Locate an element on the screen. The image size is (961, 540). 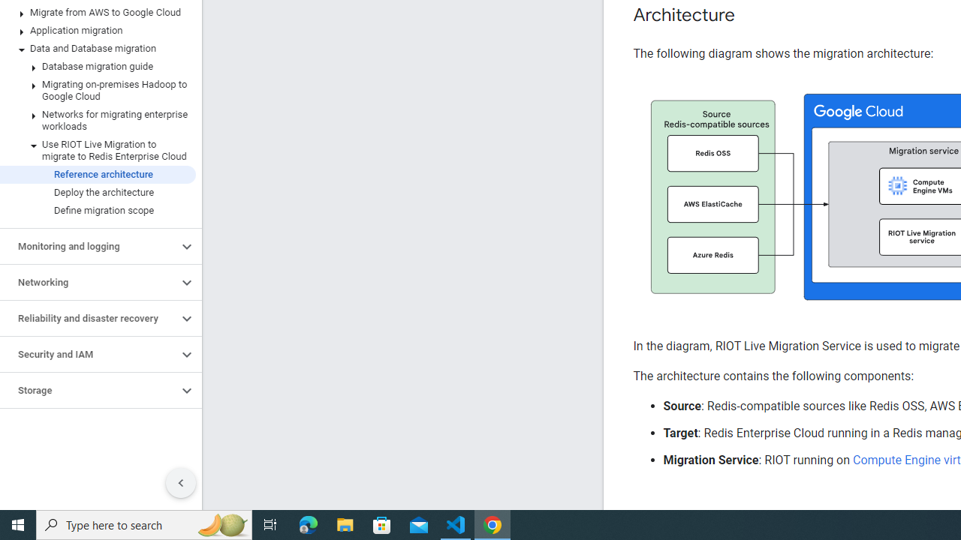
Migrate from AWS to Google Cloud is located at coordinates (98, 12).